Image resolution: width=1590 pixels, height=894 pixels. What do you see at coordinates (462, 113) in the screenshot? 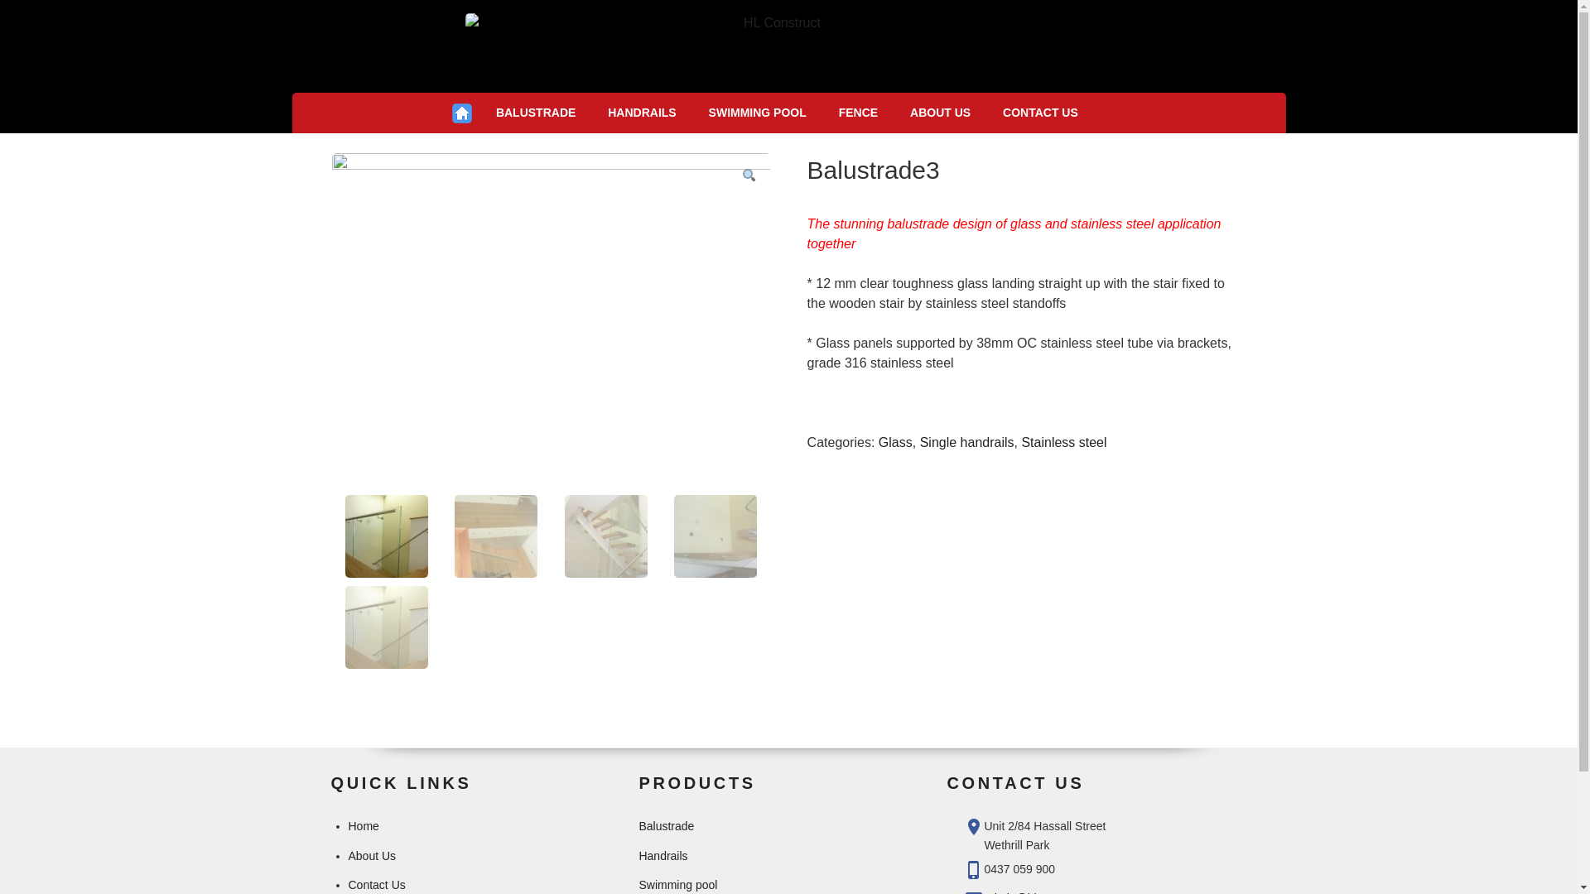
I see `HOME` at bounding box center [462, 113].